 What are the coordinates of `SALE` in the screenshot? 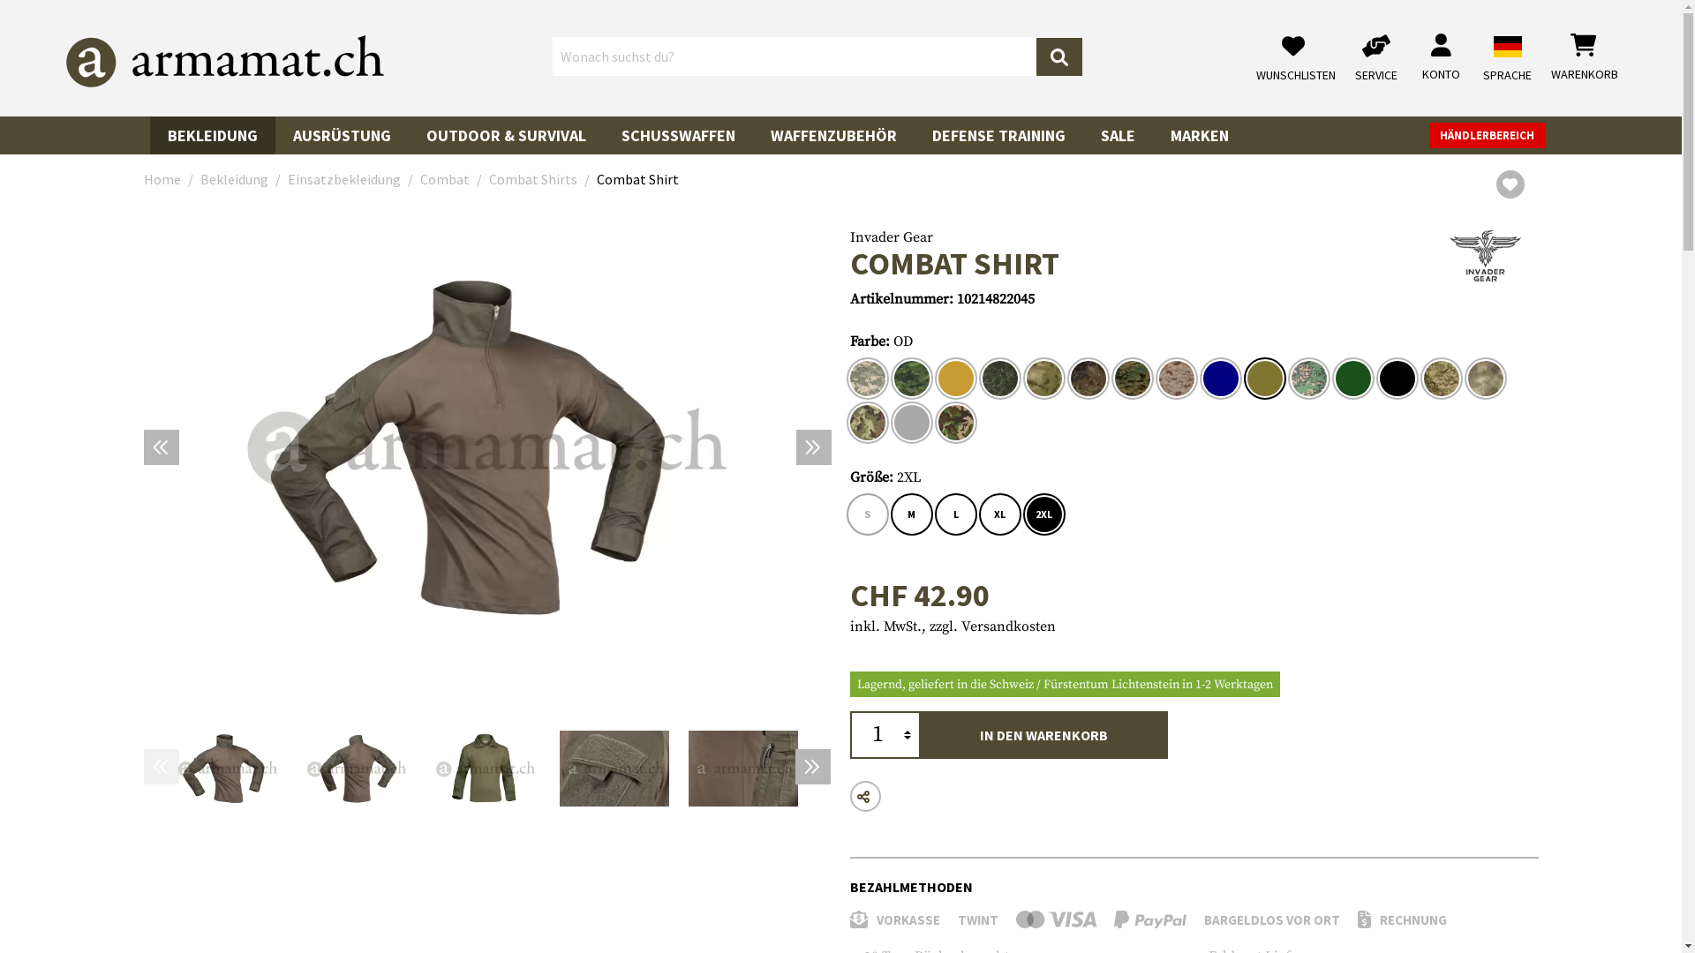 It's located at (1118, 131).